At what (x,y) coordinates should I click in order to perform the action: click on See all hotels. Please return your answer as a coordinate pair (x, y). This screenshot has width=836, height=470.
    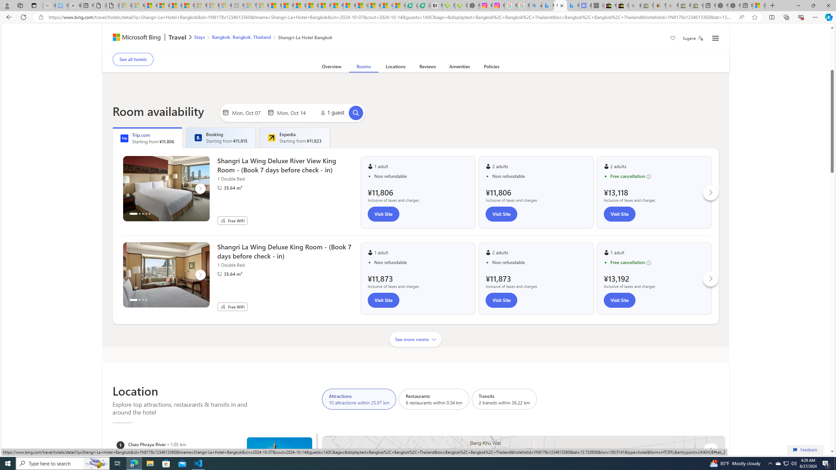
    Looking at the image, I should click on (133, 59).